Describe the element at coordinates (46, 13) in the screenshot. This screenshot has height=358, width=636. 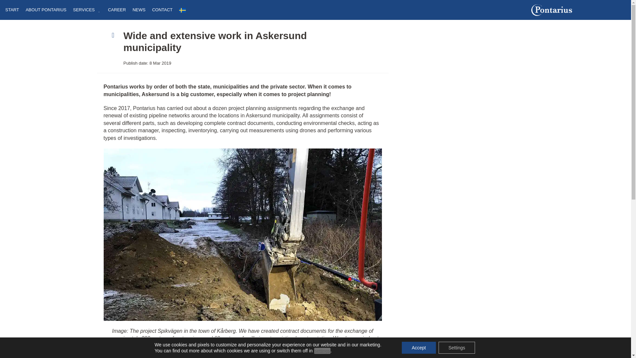
I see `ABOUT PONTARIUS` at that location.